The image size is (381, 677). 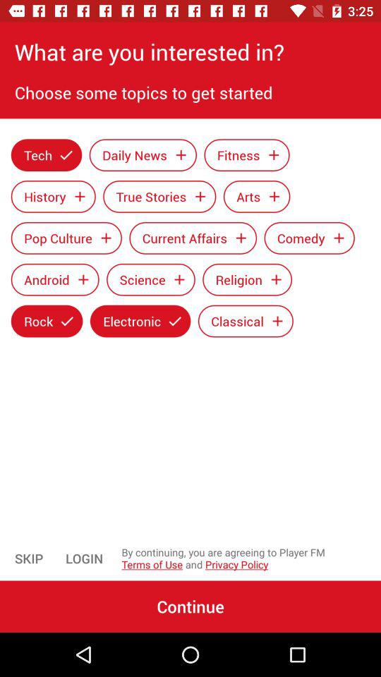 I want to click on flip until login item, so click(x=85, y=559).